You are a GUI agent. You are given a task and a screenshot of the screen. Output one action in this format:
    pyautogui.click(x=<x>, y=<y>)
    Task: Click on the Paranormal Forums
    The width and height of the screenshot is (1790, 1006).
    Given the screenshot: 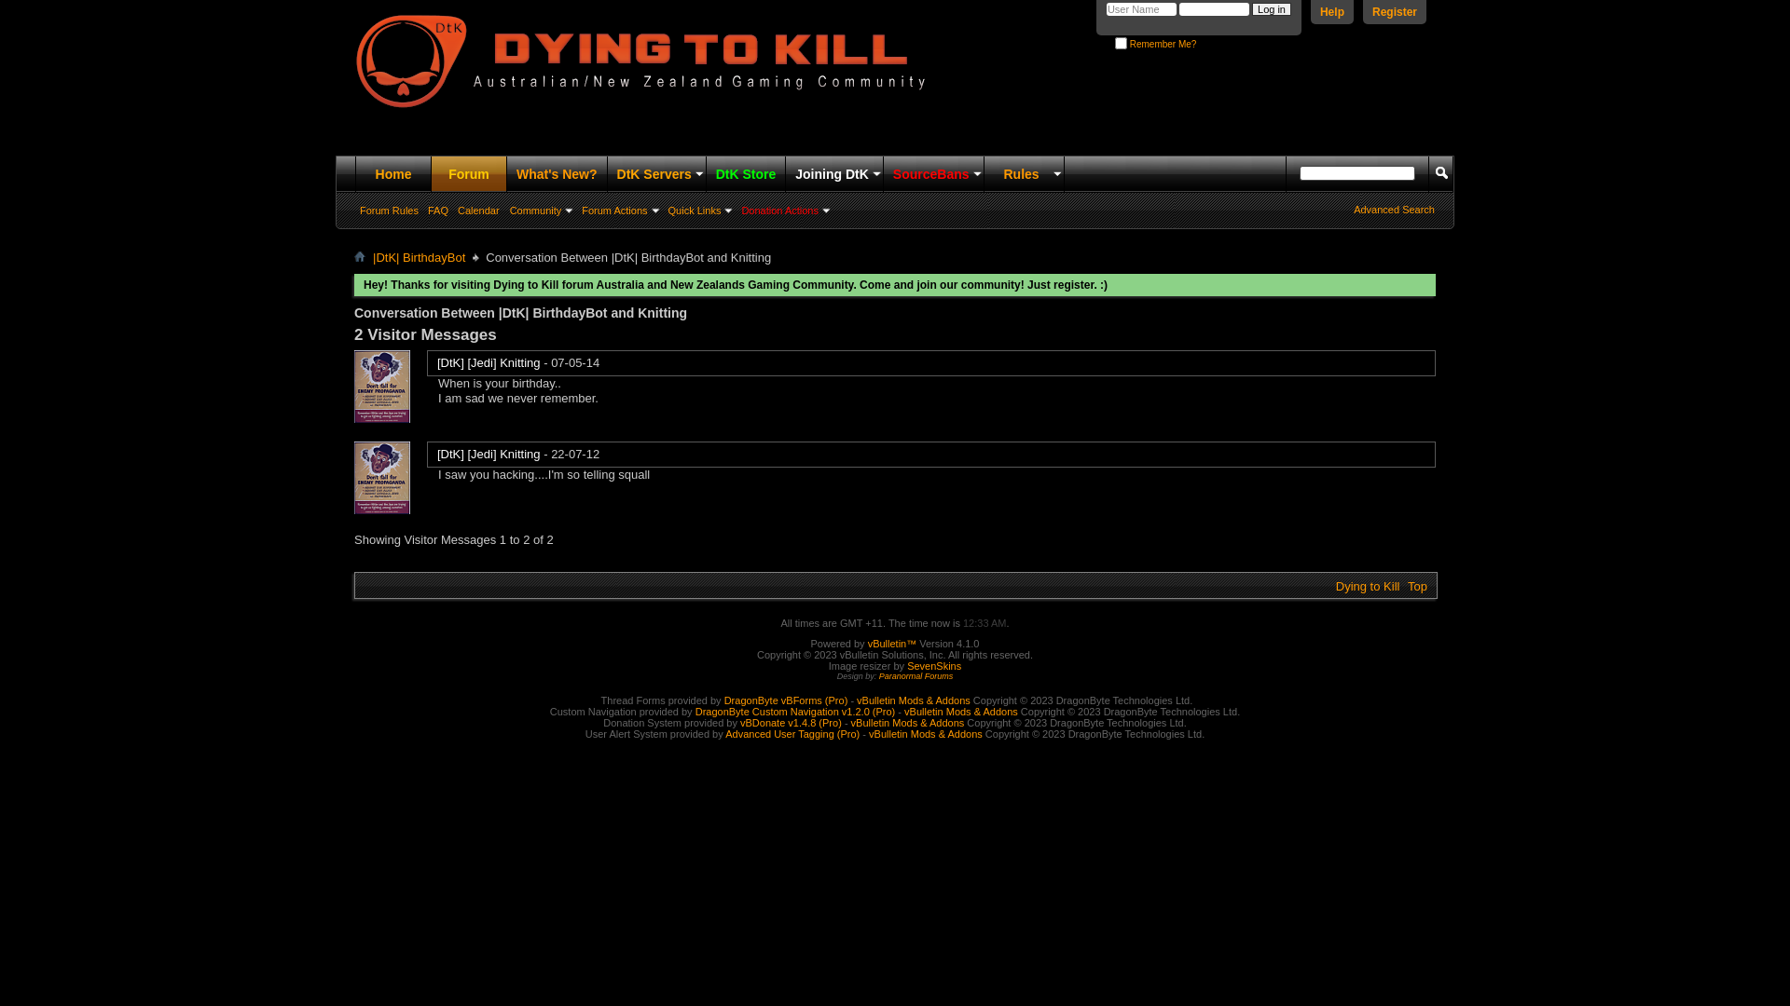 What is the action you would take?
    pyautogui.click(x=916, y=676)
    